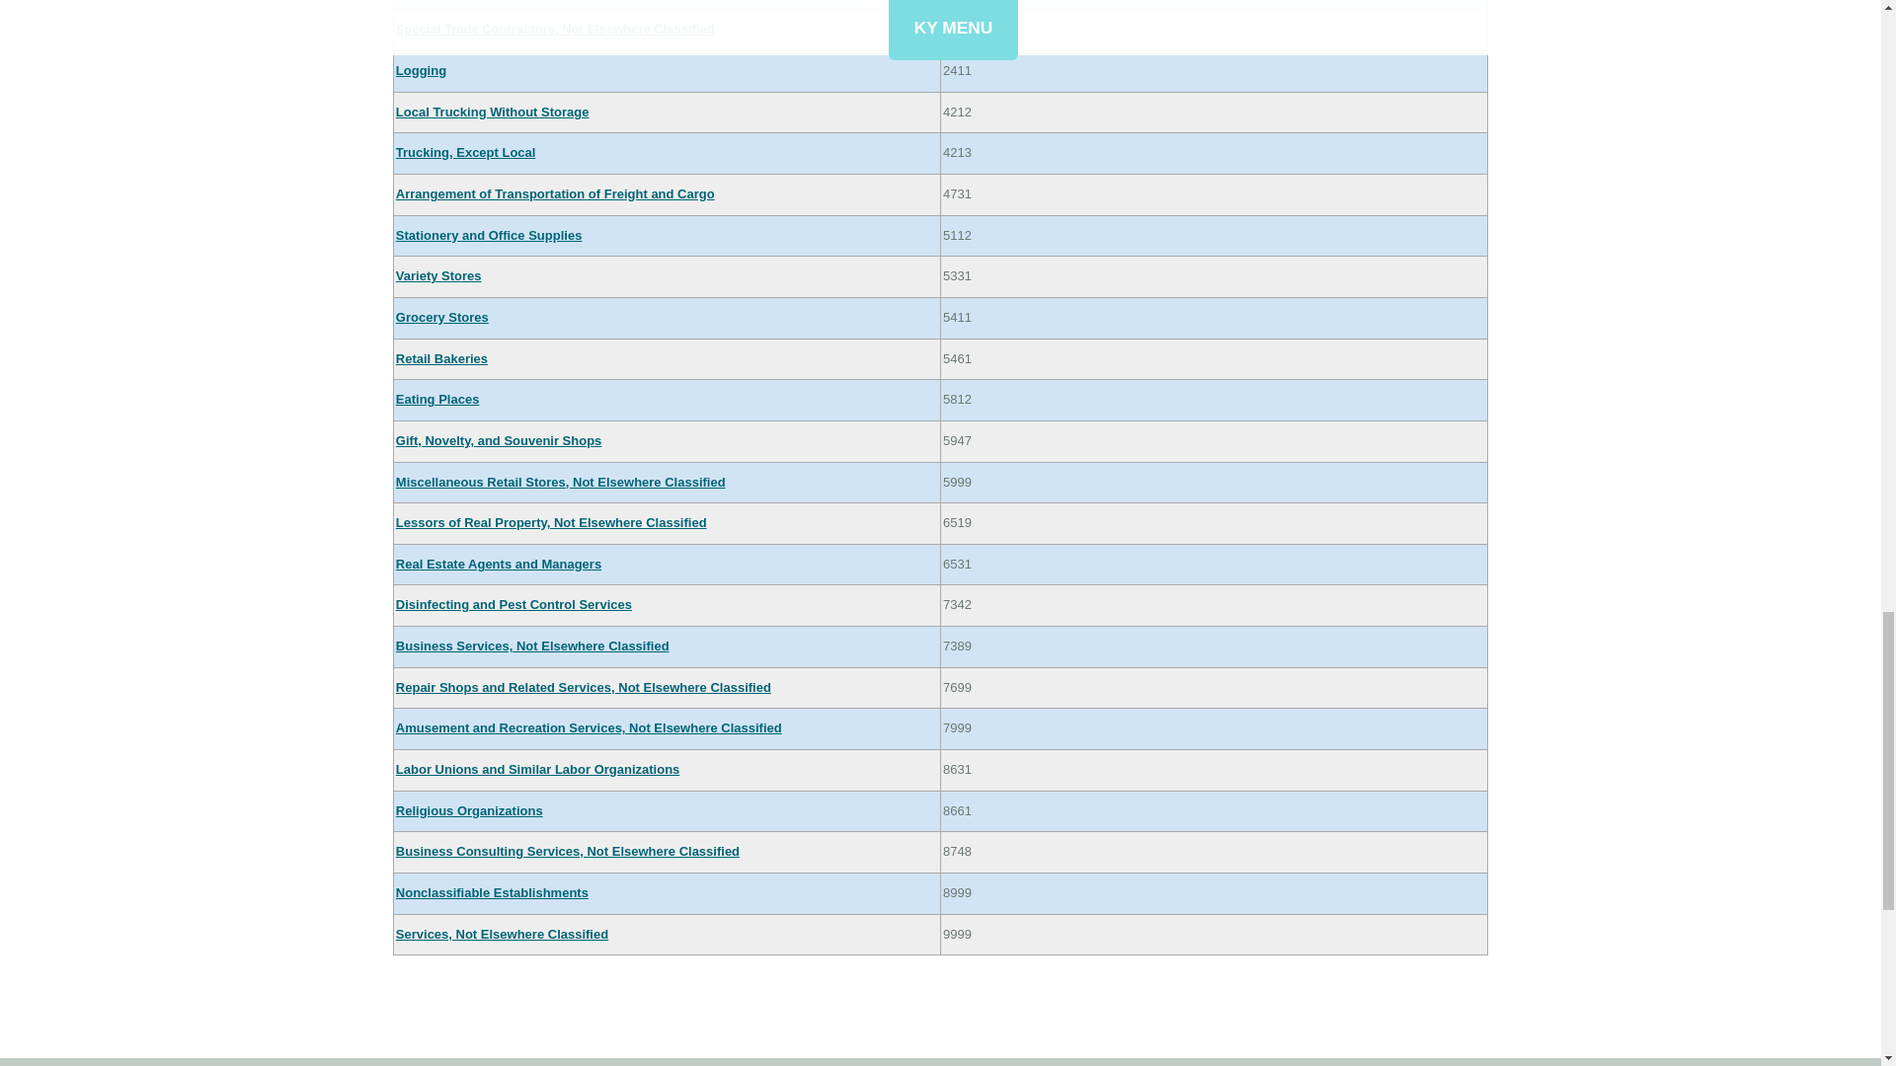  I want to click on Eating Places, so click(437, 399).